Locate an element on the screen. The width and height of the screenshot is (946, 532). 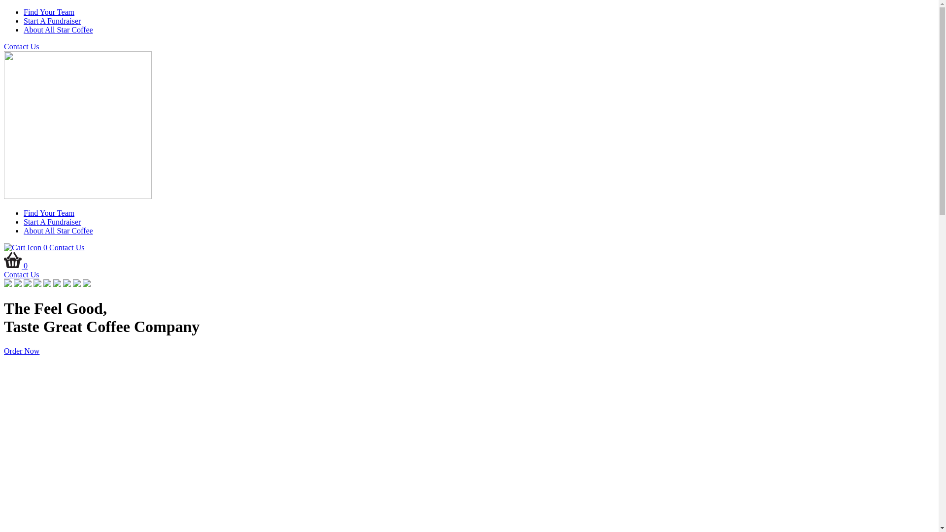
About All Star Coffee is located at coordinates (58, 231).